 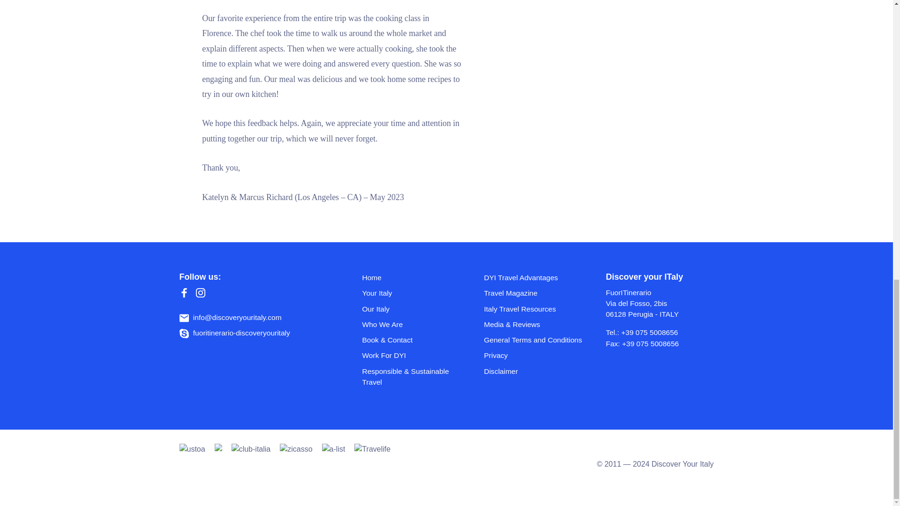 I want to click on DYI Travel Advantages, so click(x=521, y=277).